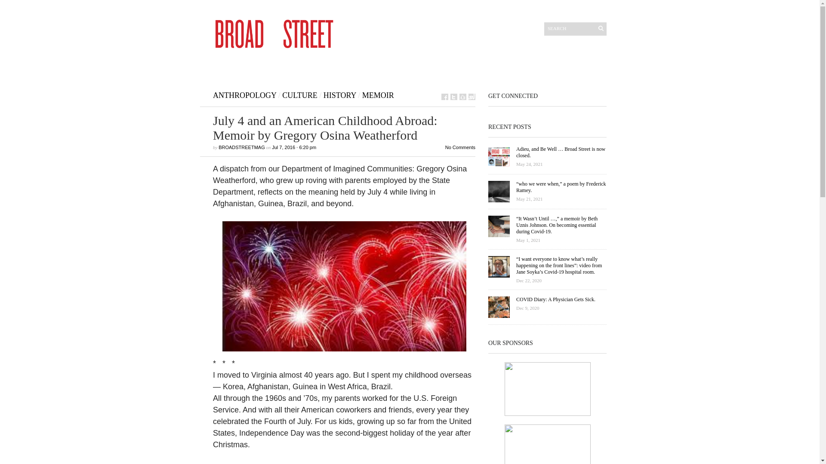 Image resolution: width=826 pixels, height=464 pixels. Describe the element at coordinates (460, 147) in the screenshot. I see `No Comments` at that location.